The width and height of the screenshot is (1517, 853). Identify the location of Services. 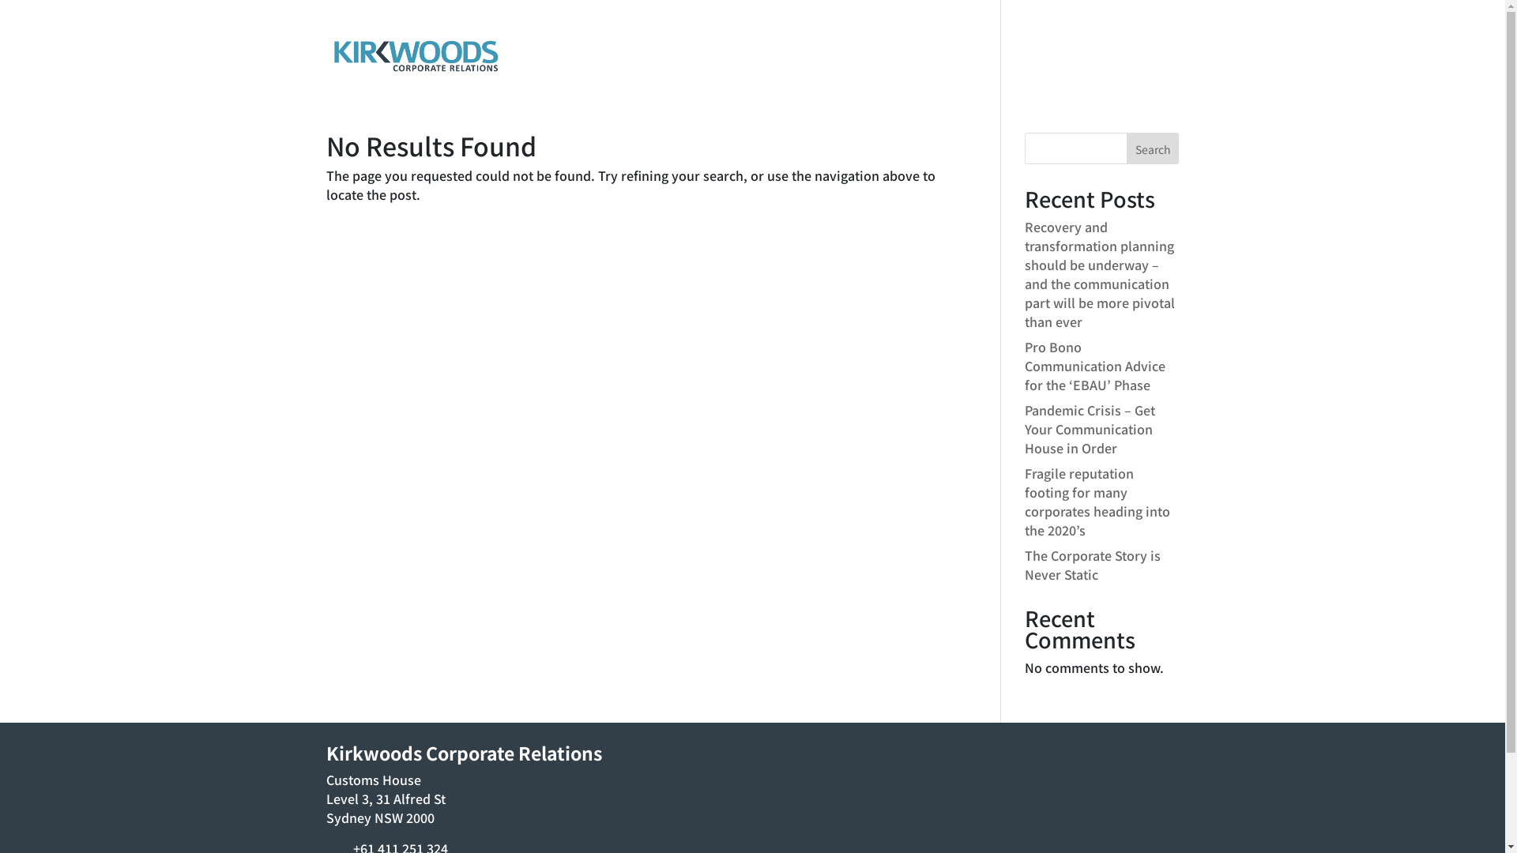
(872, 69).